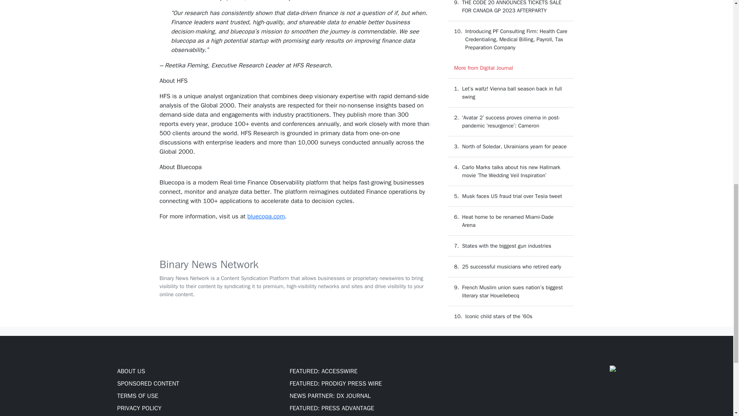  I want to click on Musk faces US fraud trial over Tesla tweet, so click(512, 196).